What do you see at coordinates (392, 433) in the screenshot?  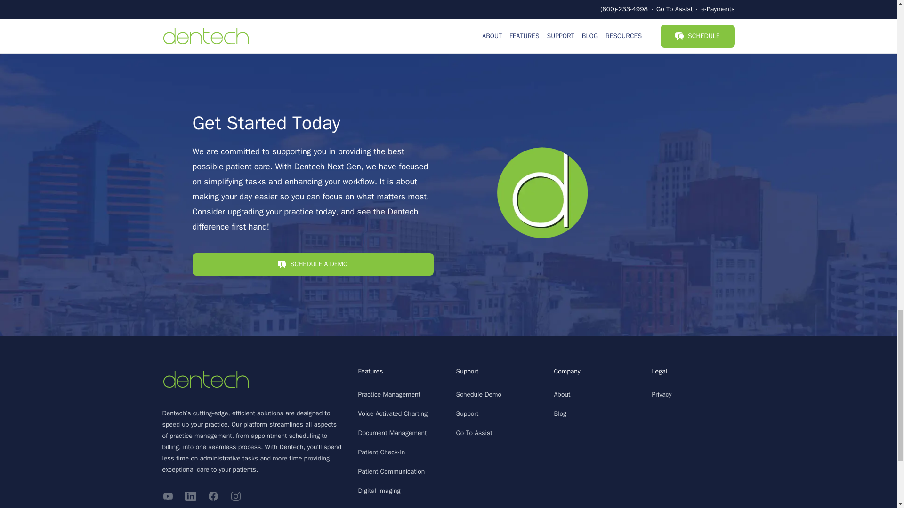 I see `Document Management` at bounding box center [392, 433].